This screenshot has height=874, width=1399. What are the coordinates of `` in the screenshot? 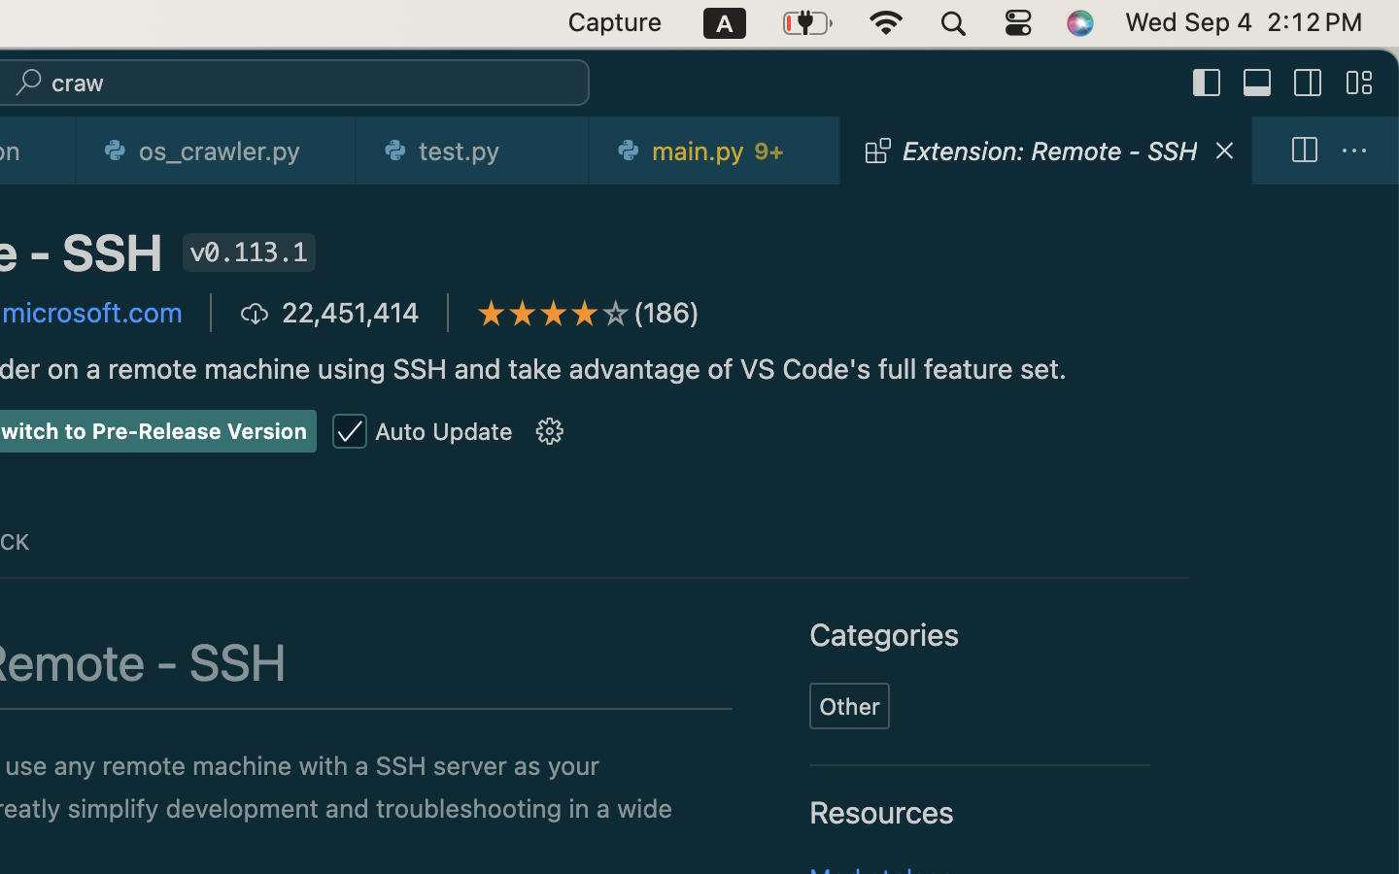 It's located at (492, 313).